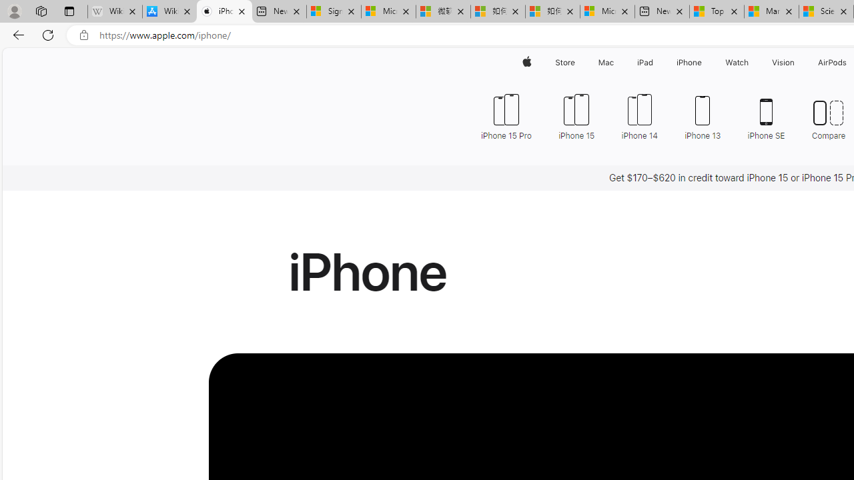 Image resolution: width=854 pixels, height=480 pixels. Describe the element at coordinates (655, 63) in the screenshot. I see `iPad menu` at that location.